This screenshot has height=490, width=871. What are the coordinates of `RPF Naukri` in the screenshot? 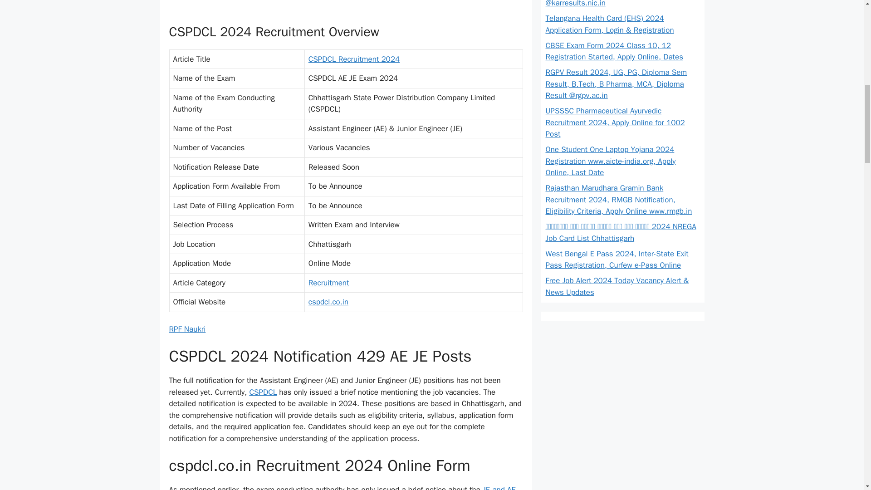 It's located at (187, 328).